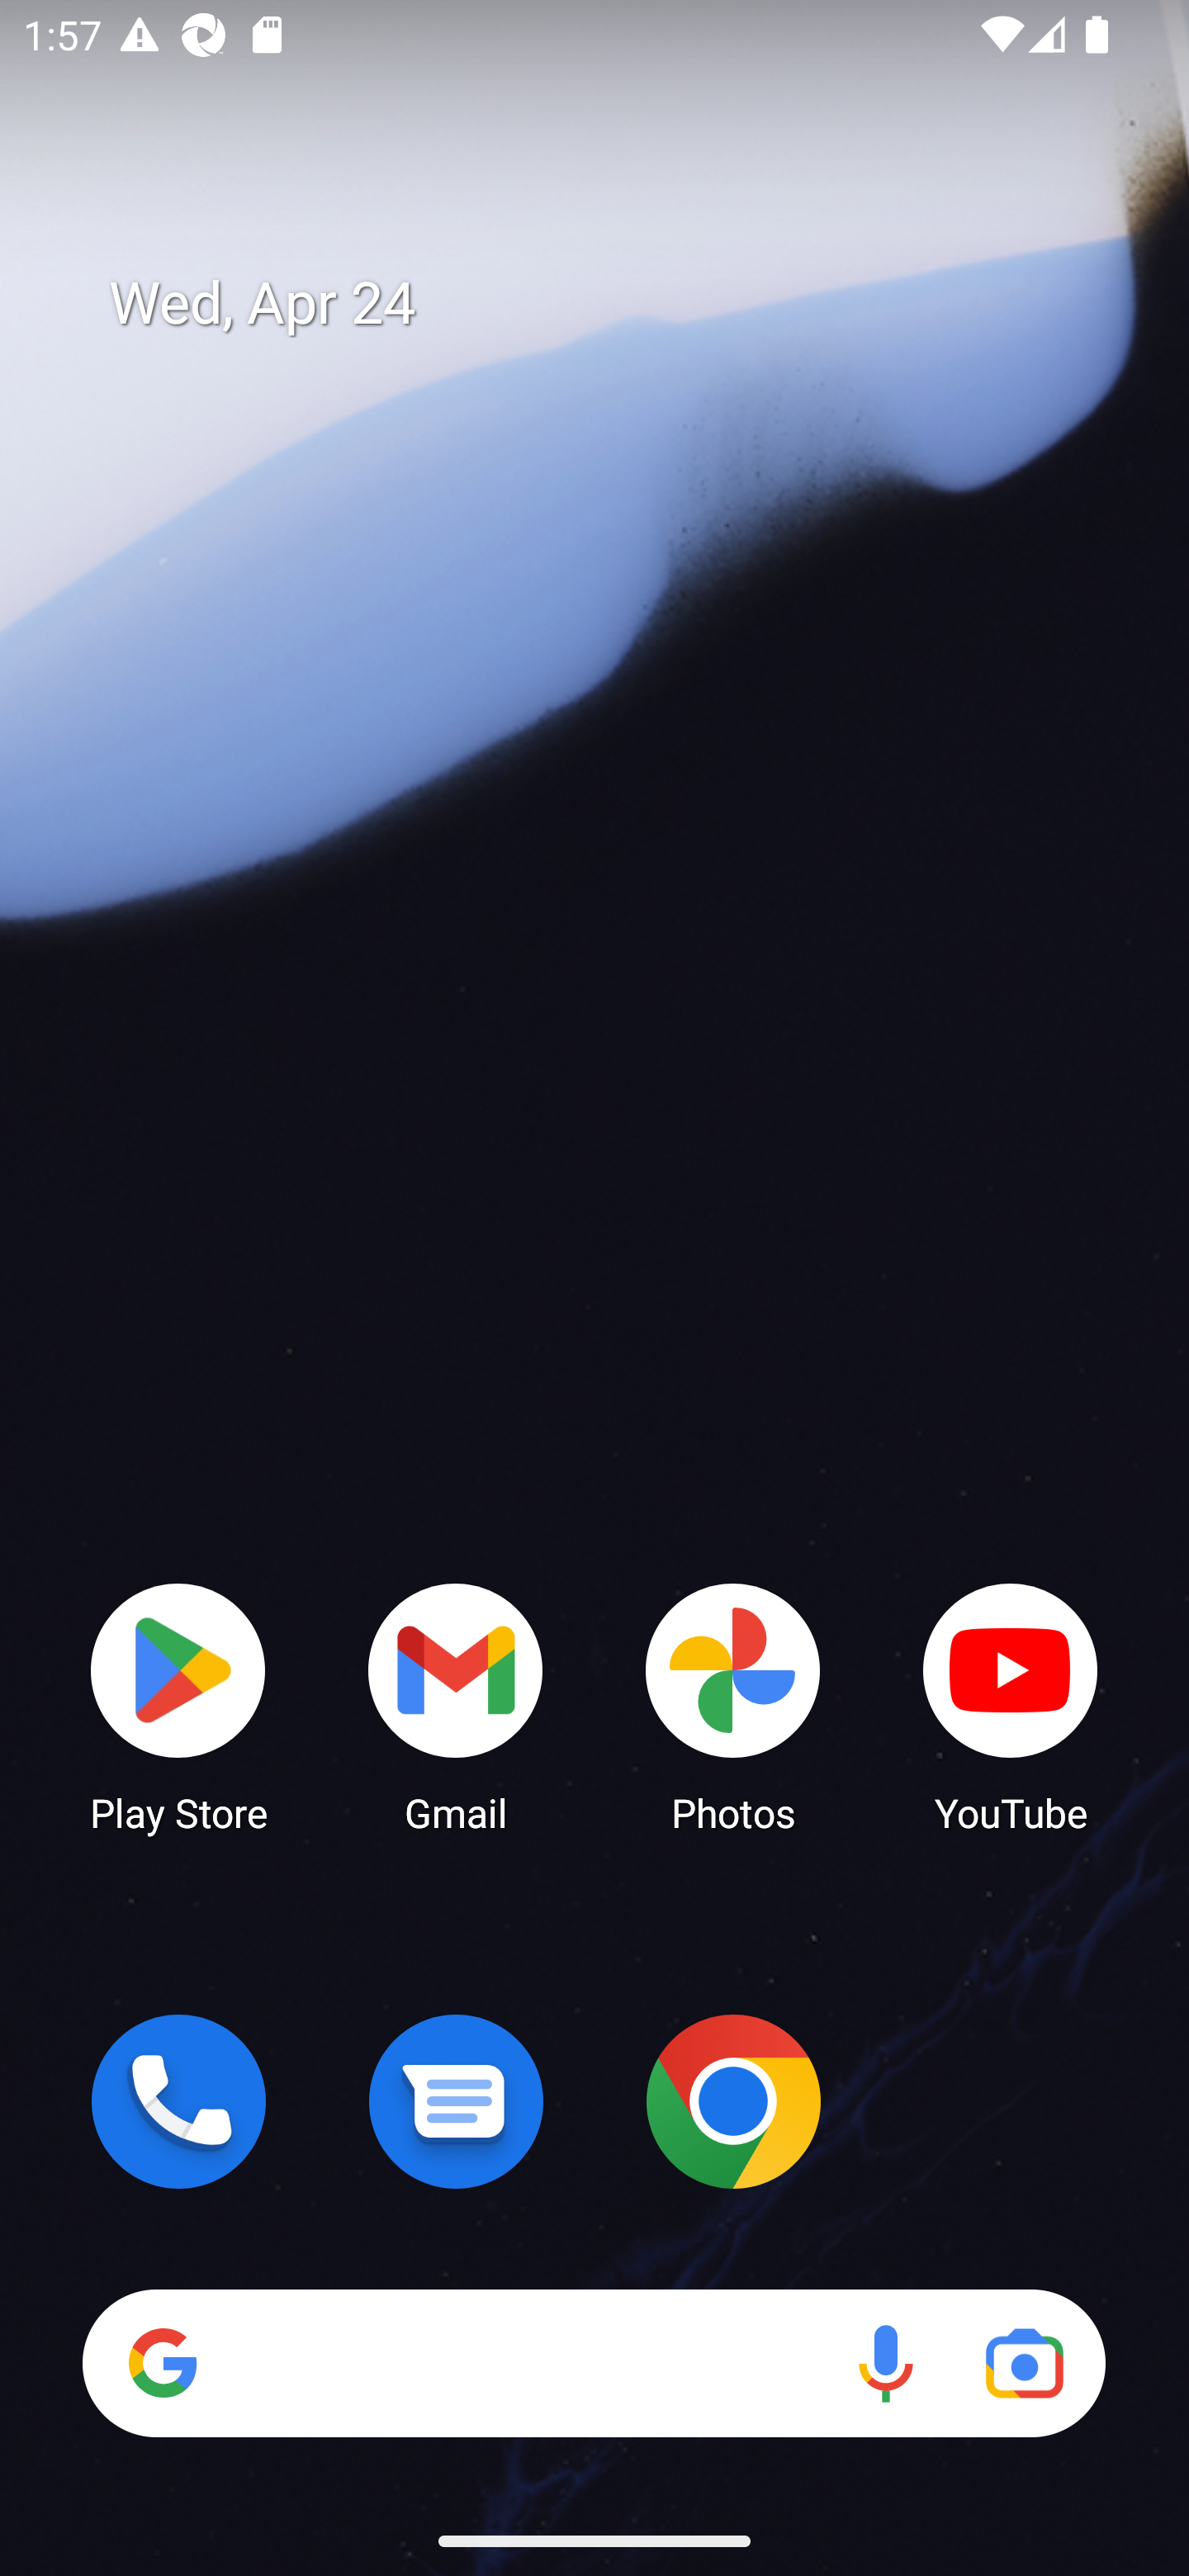 The image size is (1189, 2576). Describe the element at coordinates (885, 2363) in the screenshot. I see `Voice search` at that location.